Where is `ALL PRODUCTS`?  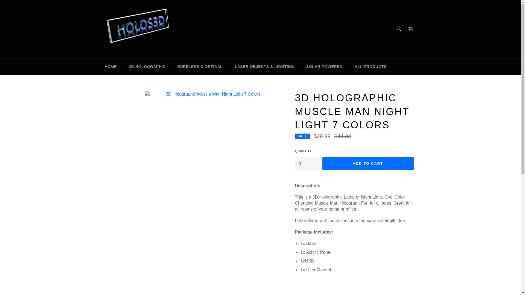 ALL PRODUCTS is located at coordinates (371, 67).